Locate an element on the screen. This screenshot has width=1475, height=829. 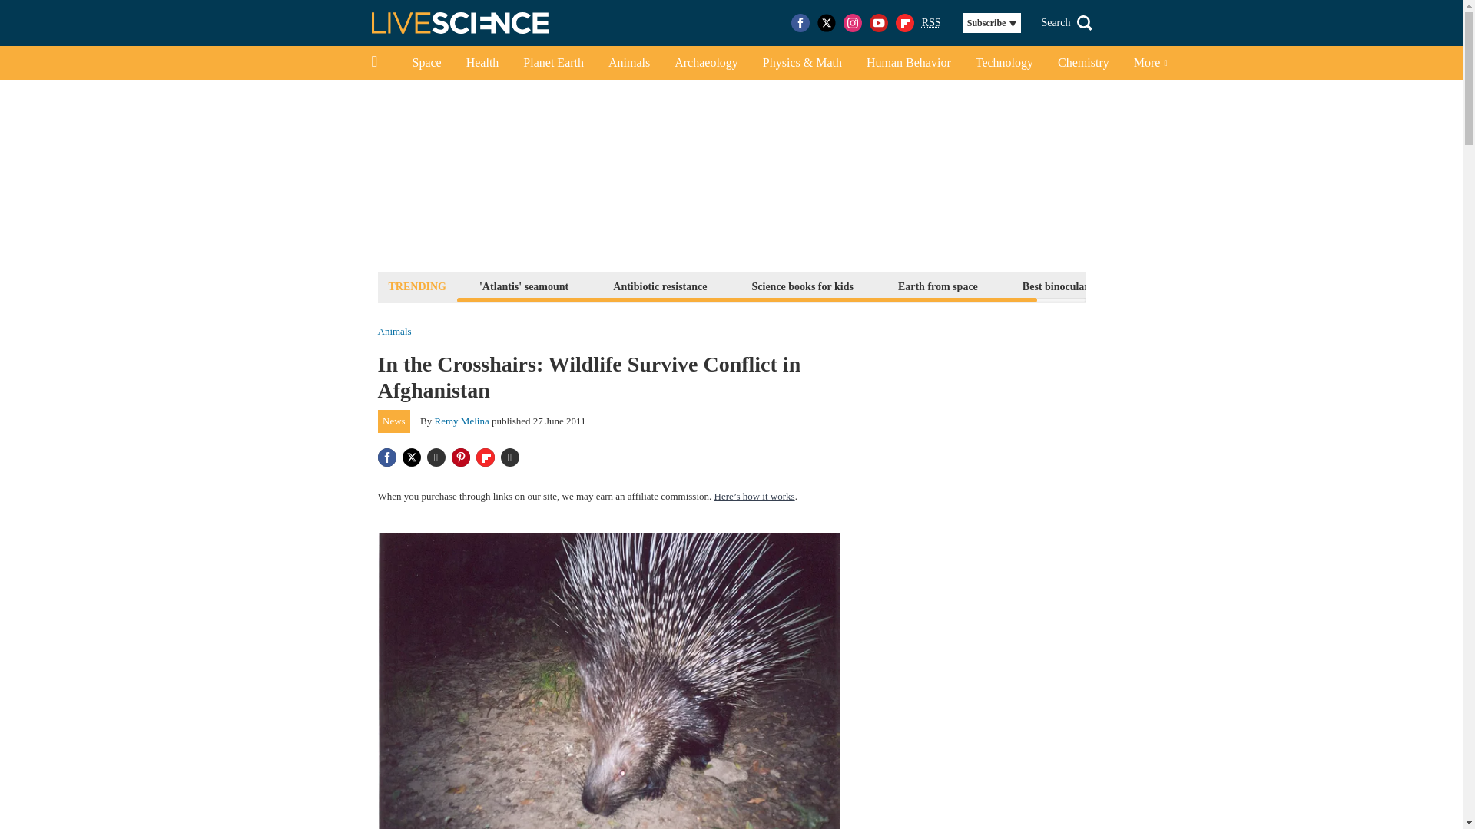
Science books for kids is located at coordinates (802, 286).